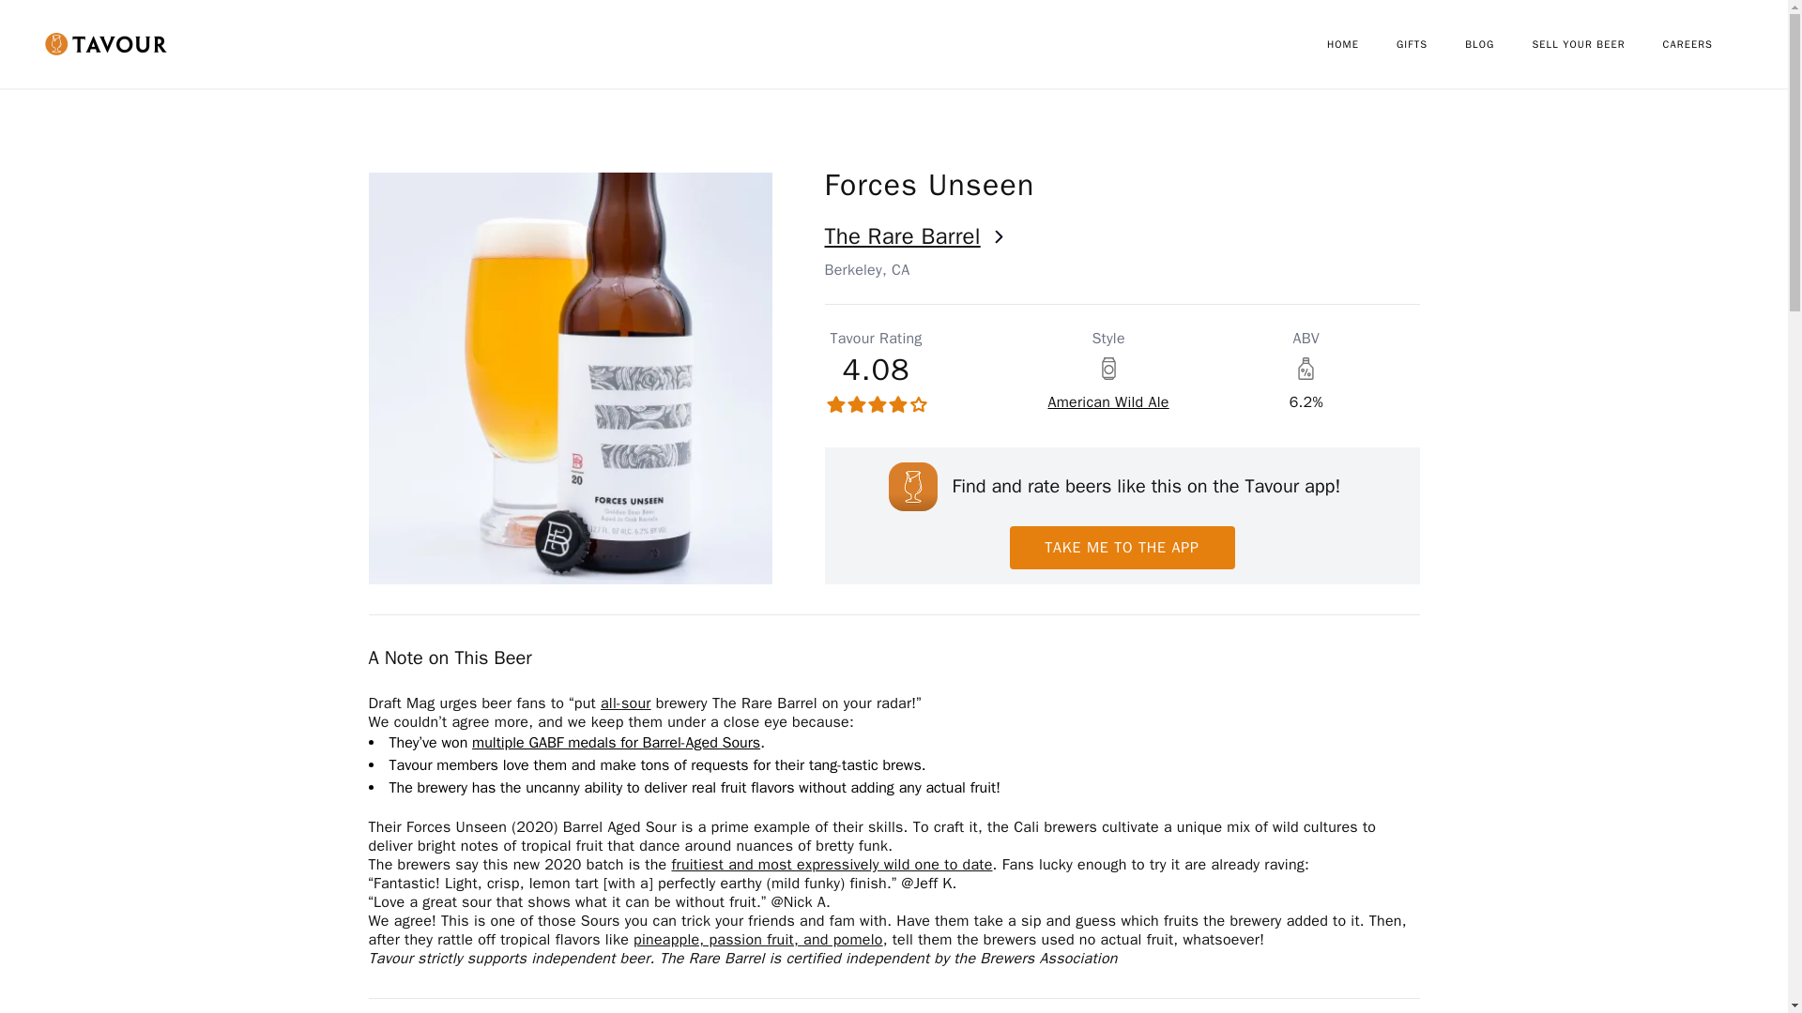 This screenshot has height=1013, width=1802. I want to click on sell your beer, so click(1596, 44).